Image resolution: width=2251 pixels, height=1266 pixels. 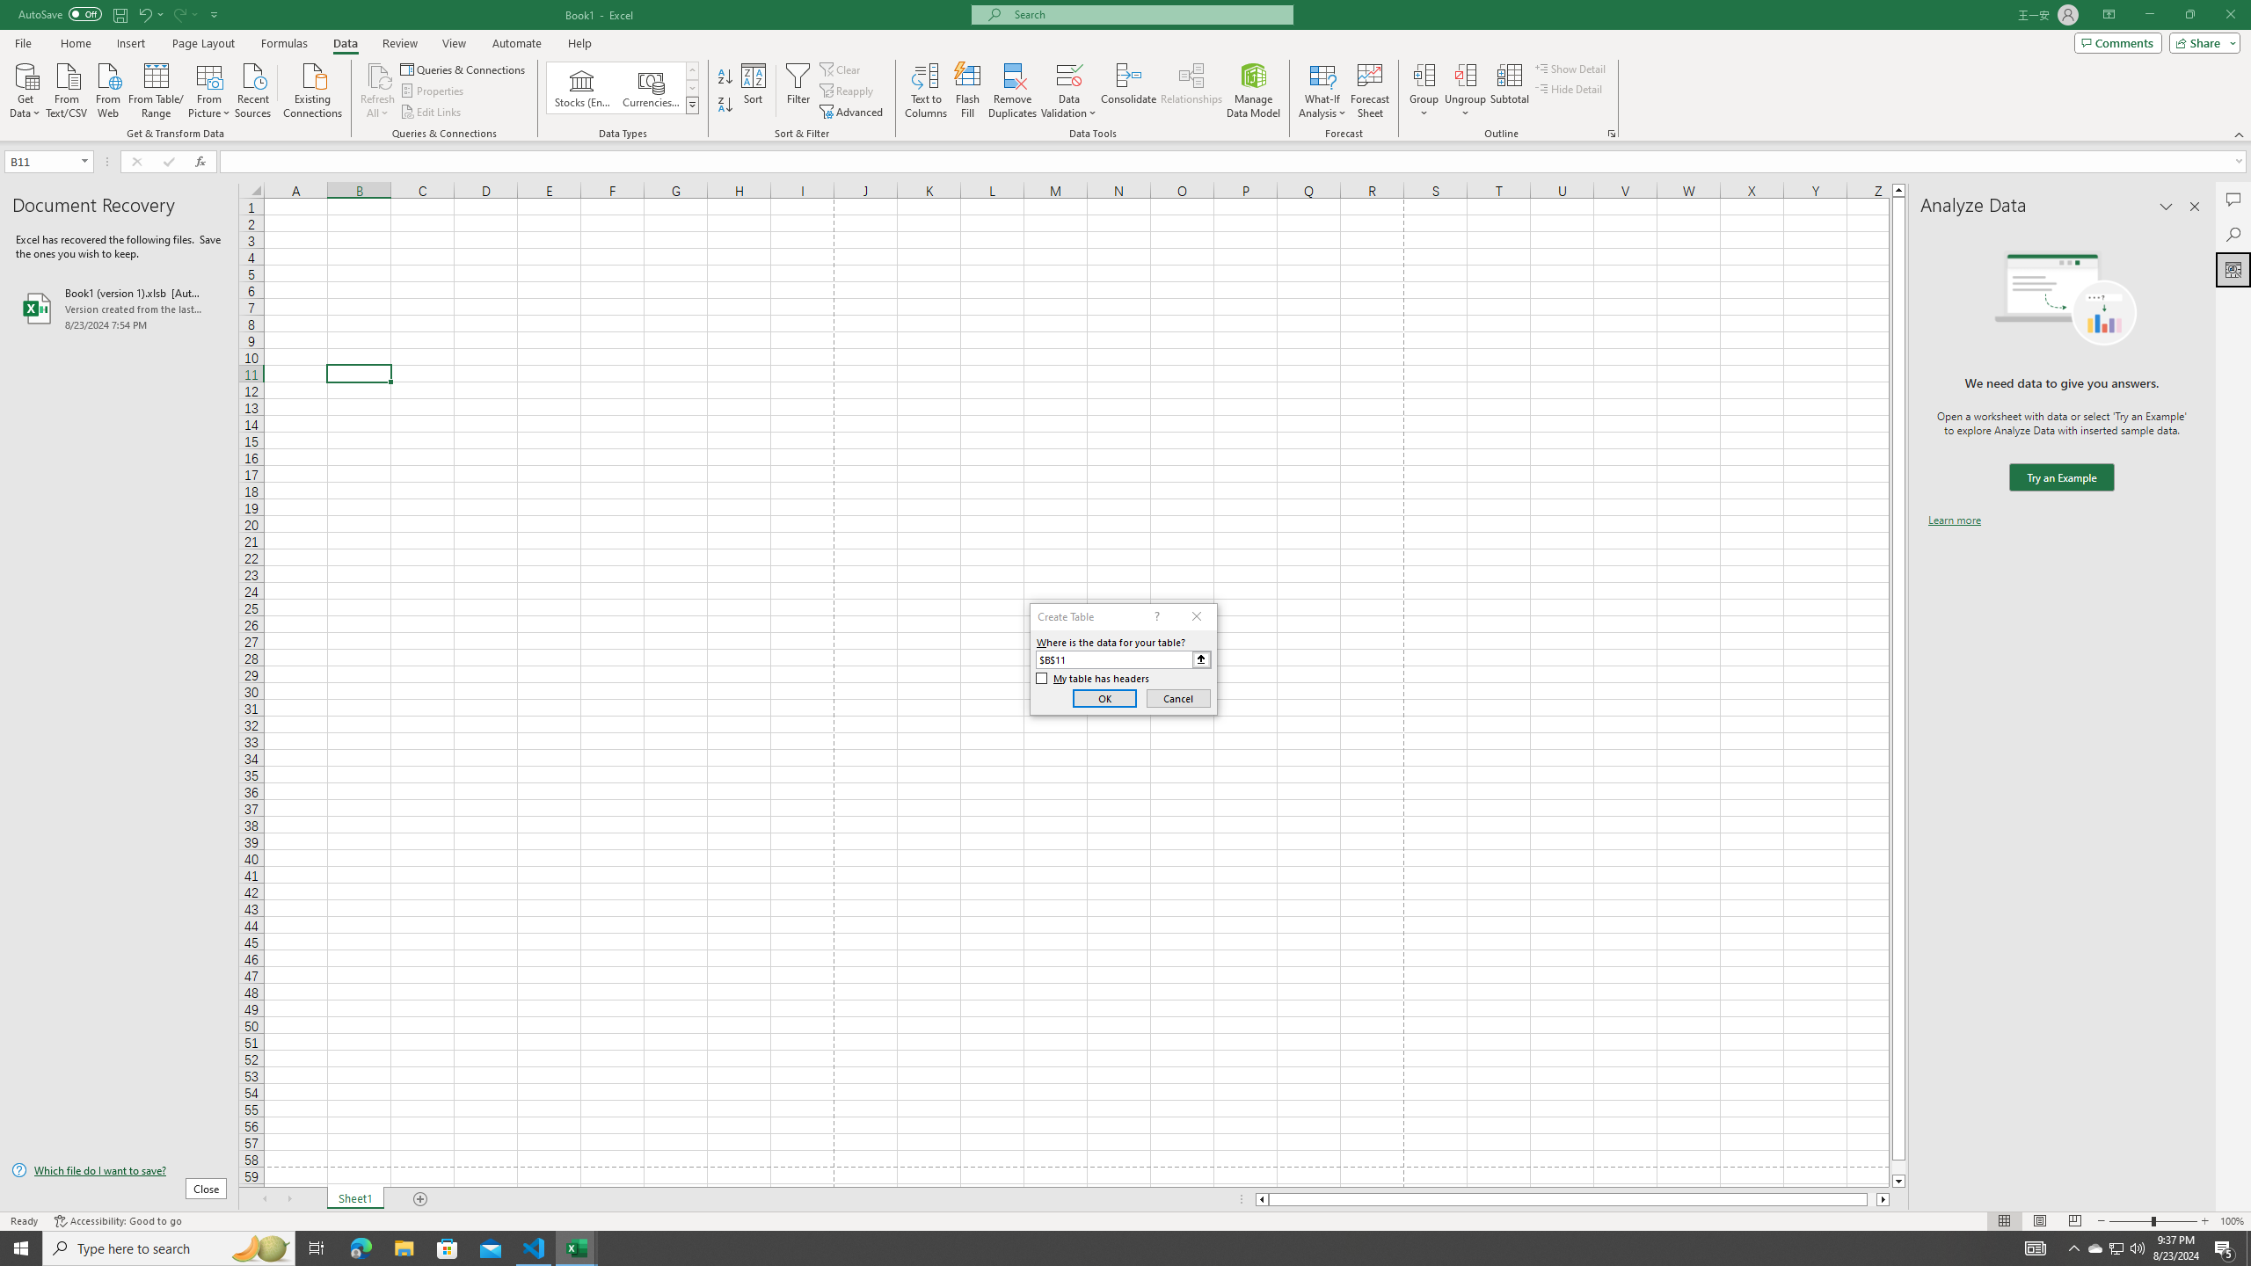 What do you see at coordinates (1322, 91) in the screenshot?
I see `What-If Analysis` at bounding box center [1322, 91].